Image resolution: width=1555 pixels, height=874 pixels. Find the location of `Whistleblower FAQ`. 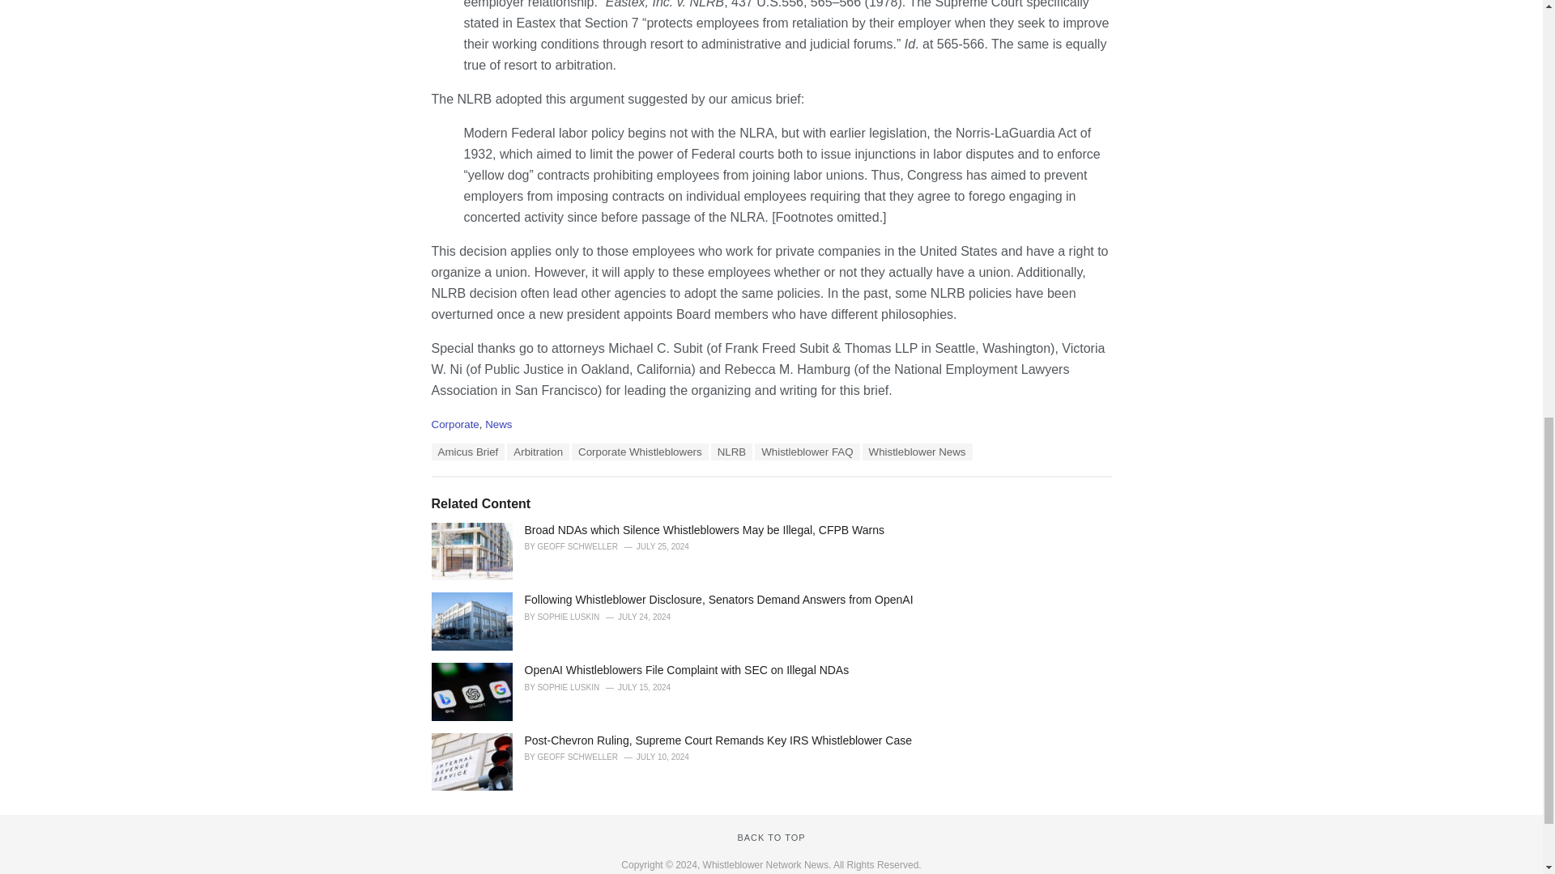

Whistleblower FAQ is located at coordinates (807, 452).